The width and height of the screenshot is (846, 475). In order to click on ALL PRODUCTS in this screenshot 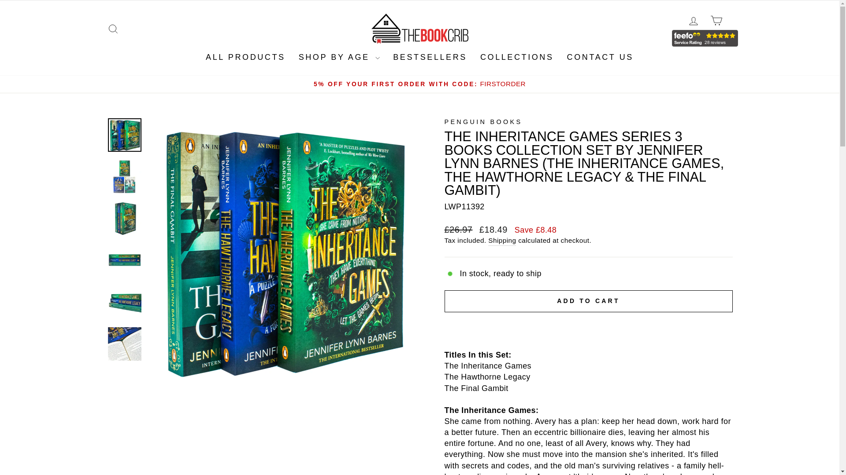, I will do `click(245, 58)`.